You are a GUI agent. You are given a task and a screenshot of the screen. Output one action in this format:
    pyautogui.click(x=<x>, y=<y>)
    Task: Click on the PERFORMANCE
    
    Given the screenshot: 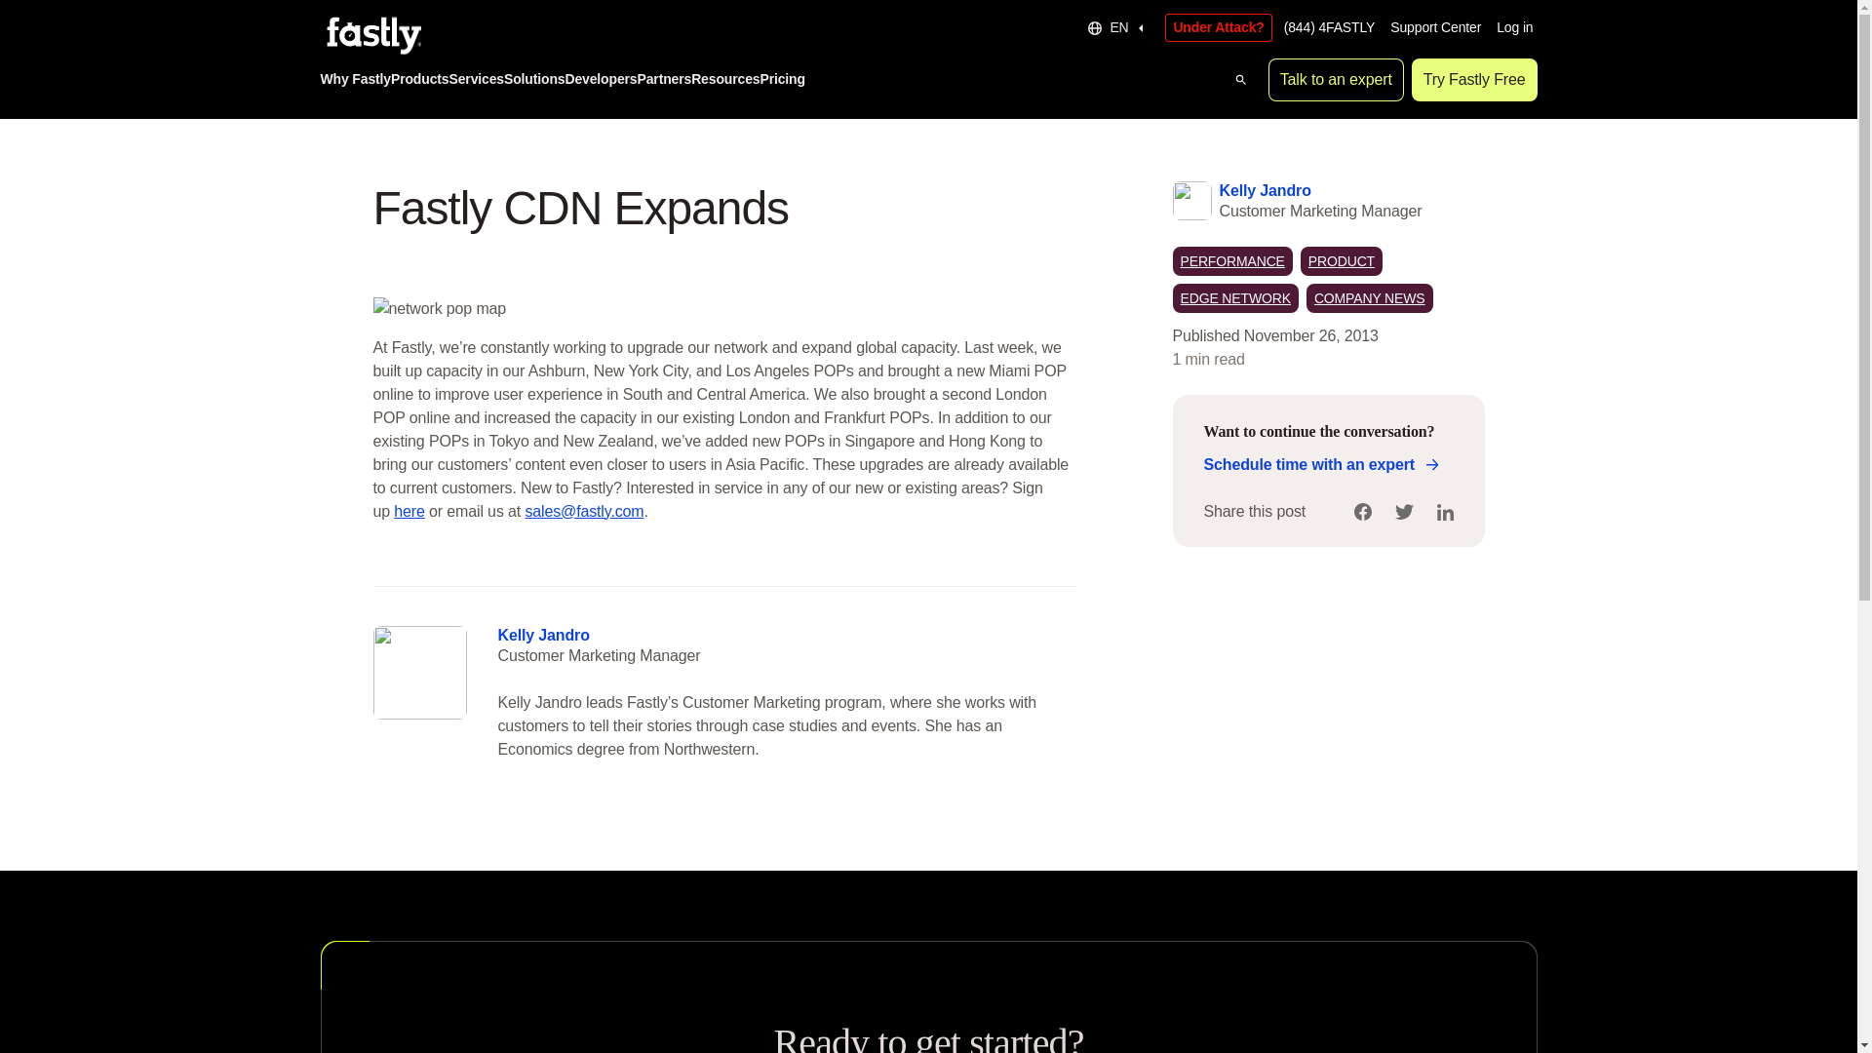 What is the action you would take?
    pyautogui.click(x=1230, y=260)
    